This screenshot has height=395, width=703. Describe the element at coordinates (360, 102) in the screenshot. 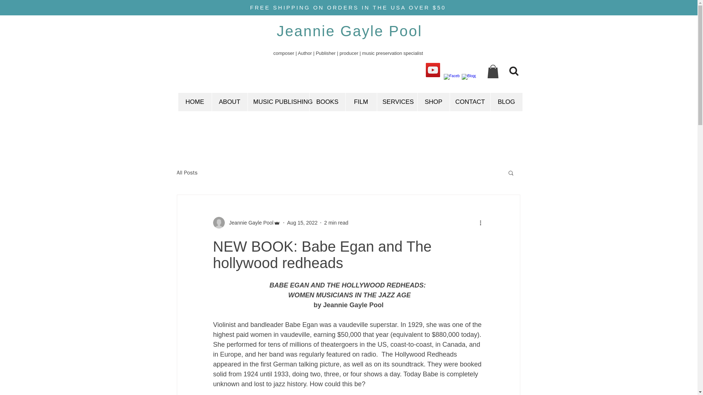

I see `FILM` at that location.